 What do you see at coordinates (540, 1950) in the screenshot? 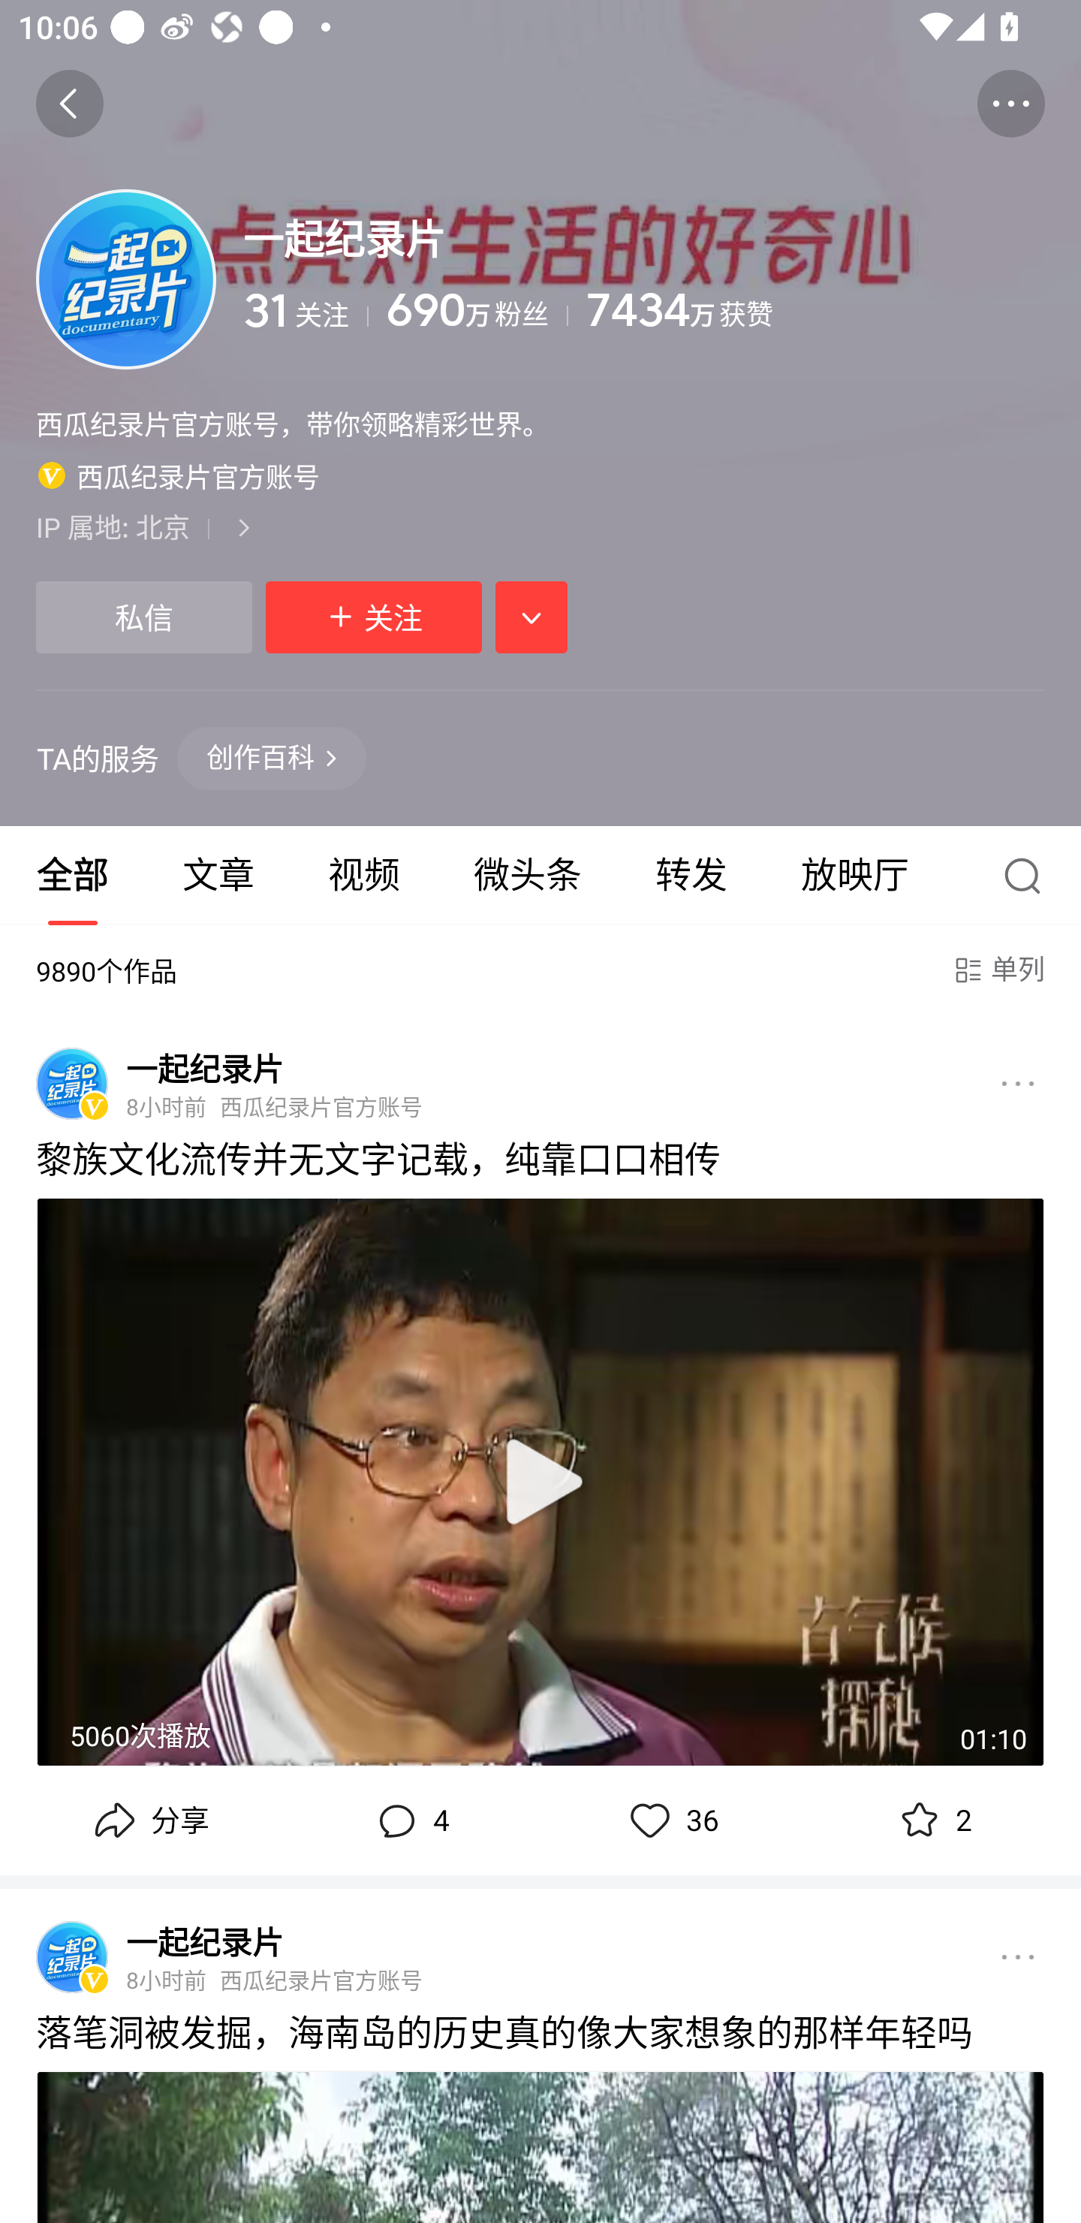
I see `一起纪录片头像 一起纪录片 8小时前 西瓜纪录片官方账号 更多` at bounding box center [540, 1950].